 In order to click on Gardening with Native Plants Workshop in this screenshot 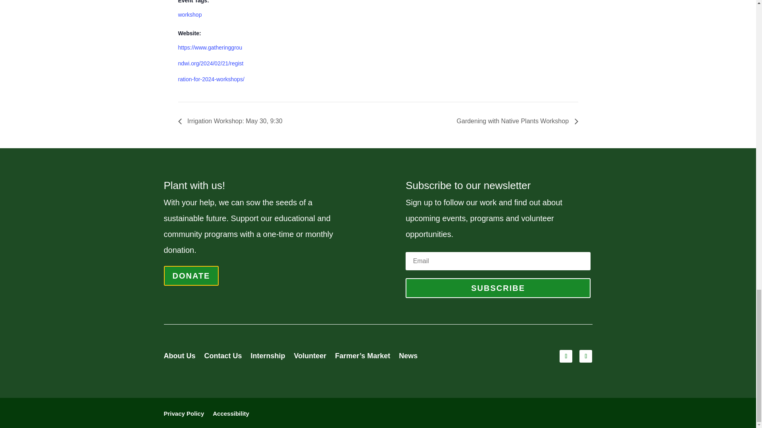, I will do `click(515, 121)`.